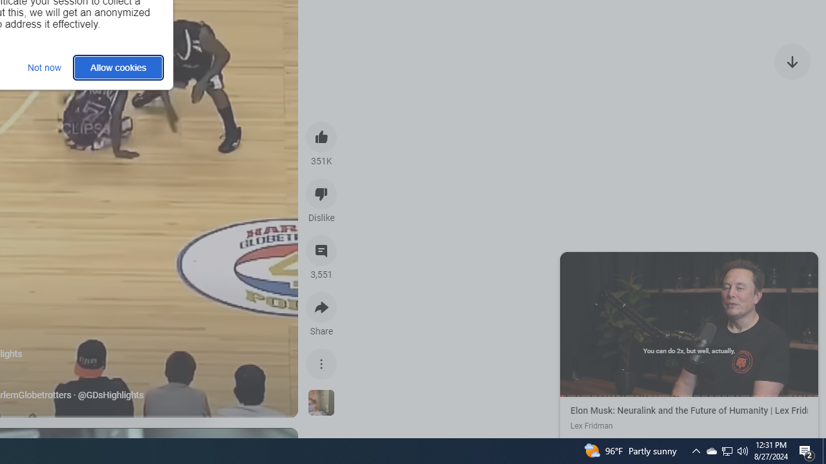 The height and width of the screenshot is (464, 826). Describe the element at coordinates (119, 67) in the screenshot. I see `Allow cookies` at that location.